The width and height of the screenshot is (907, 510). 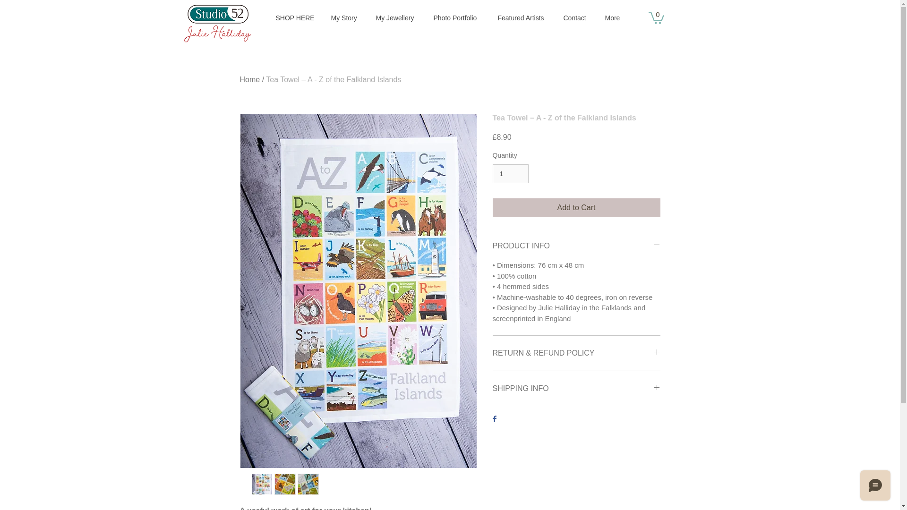 I want to click on Featured Artists, so click(x=523, y=18).